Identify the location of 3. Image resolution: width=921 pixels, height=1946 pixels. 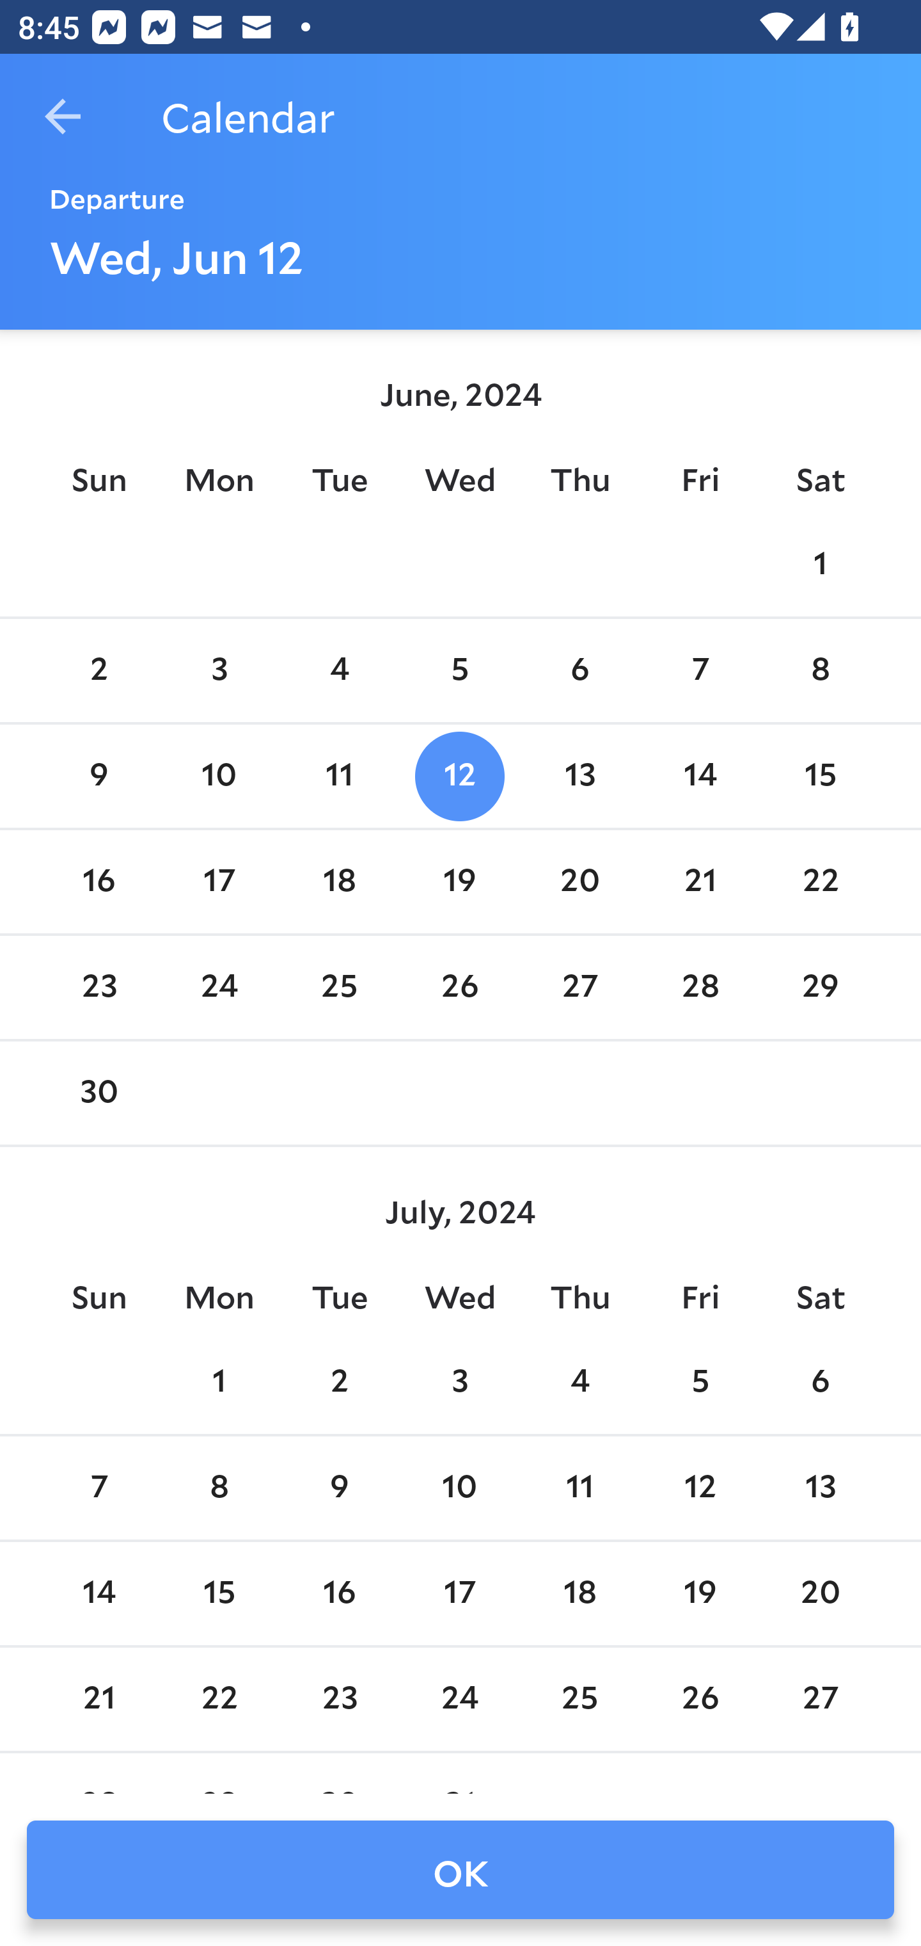
(460, 1383).